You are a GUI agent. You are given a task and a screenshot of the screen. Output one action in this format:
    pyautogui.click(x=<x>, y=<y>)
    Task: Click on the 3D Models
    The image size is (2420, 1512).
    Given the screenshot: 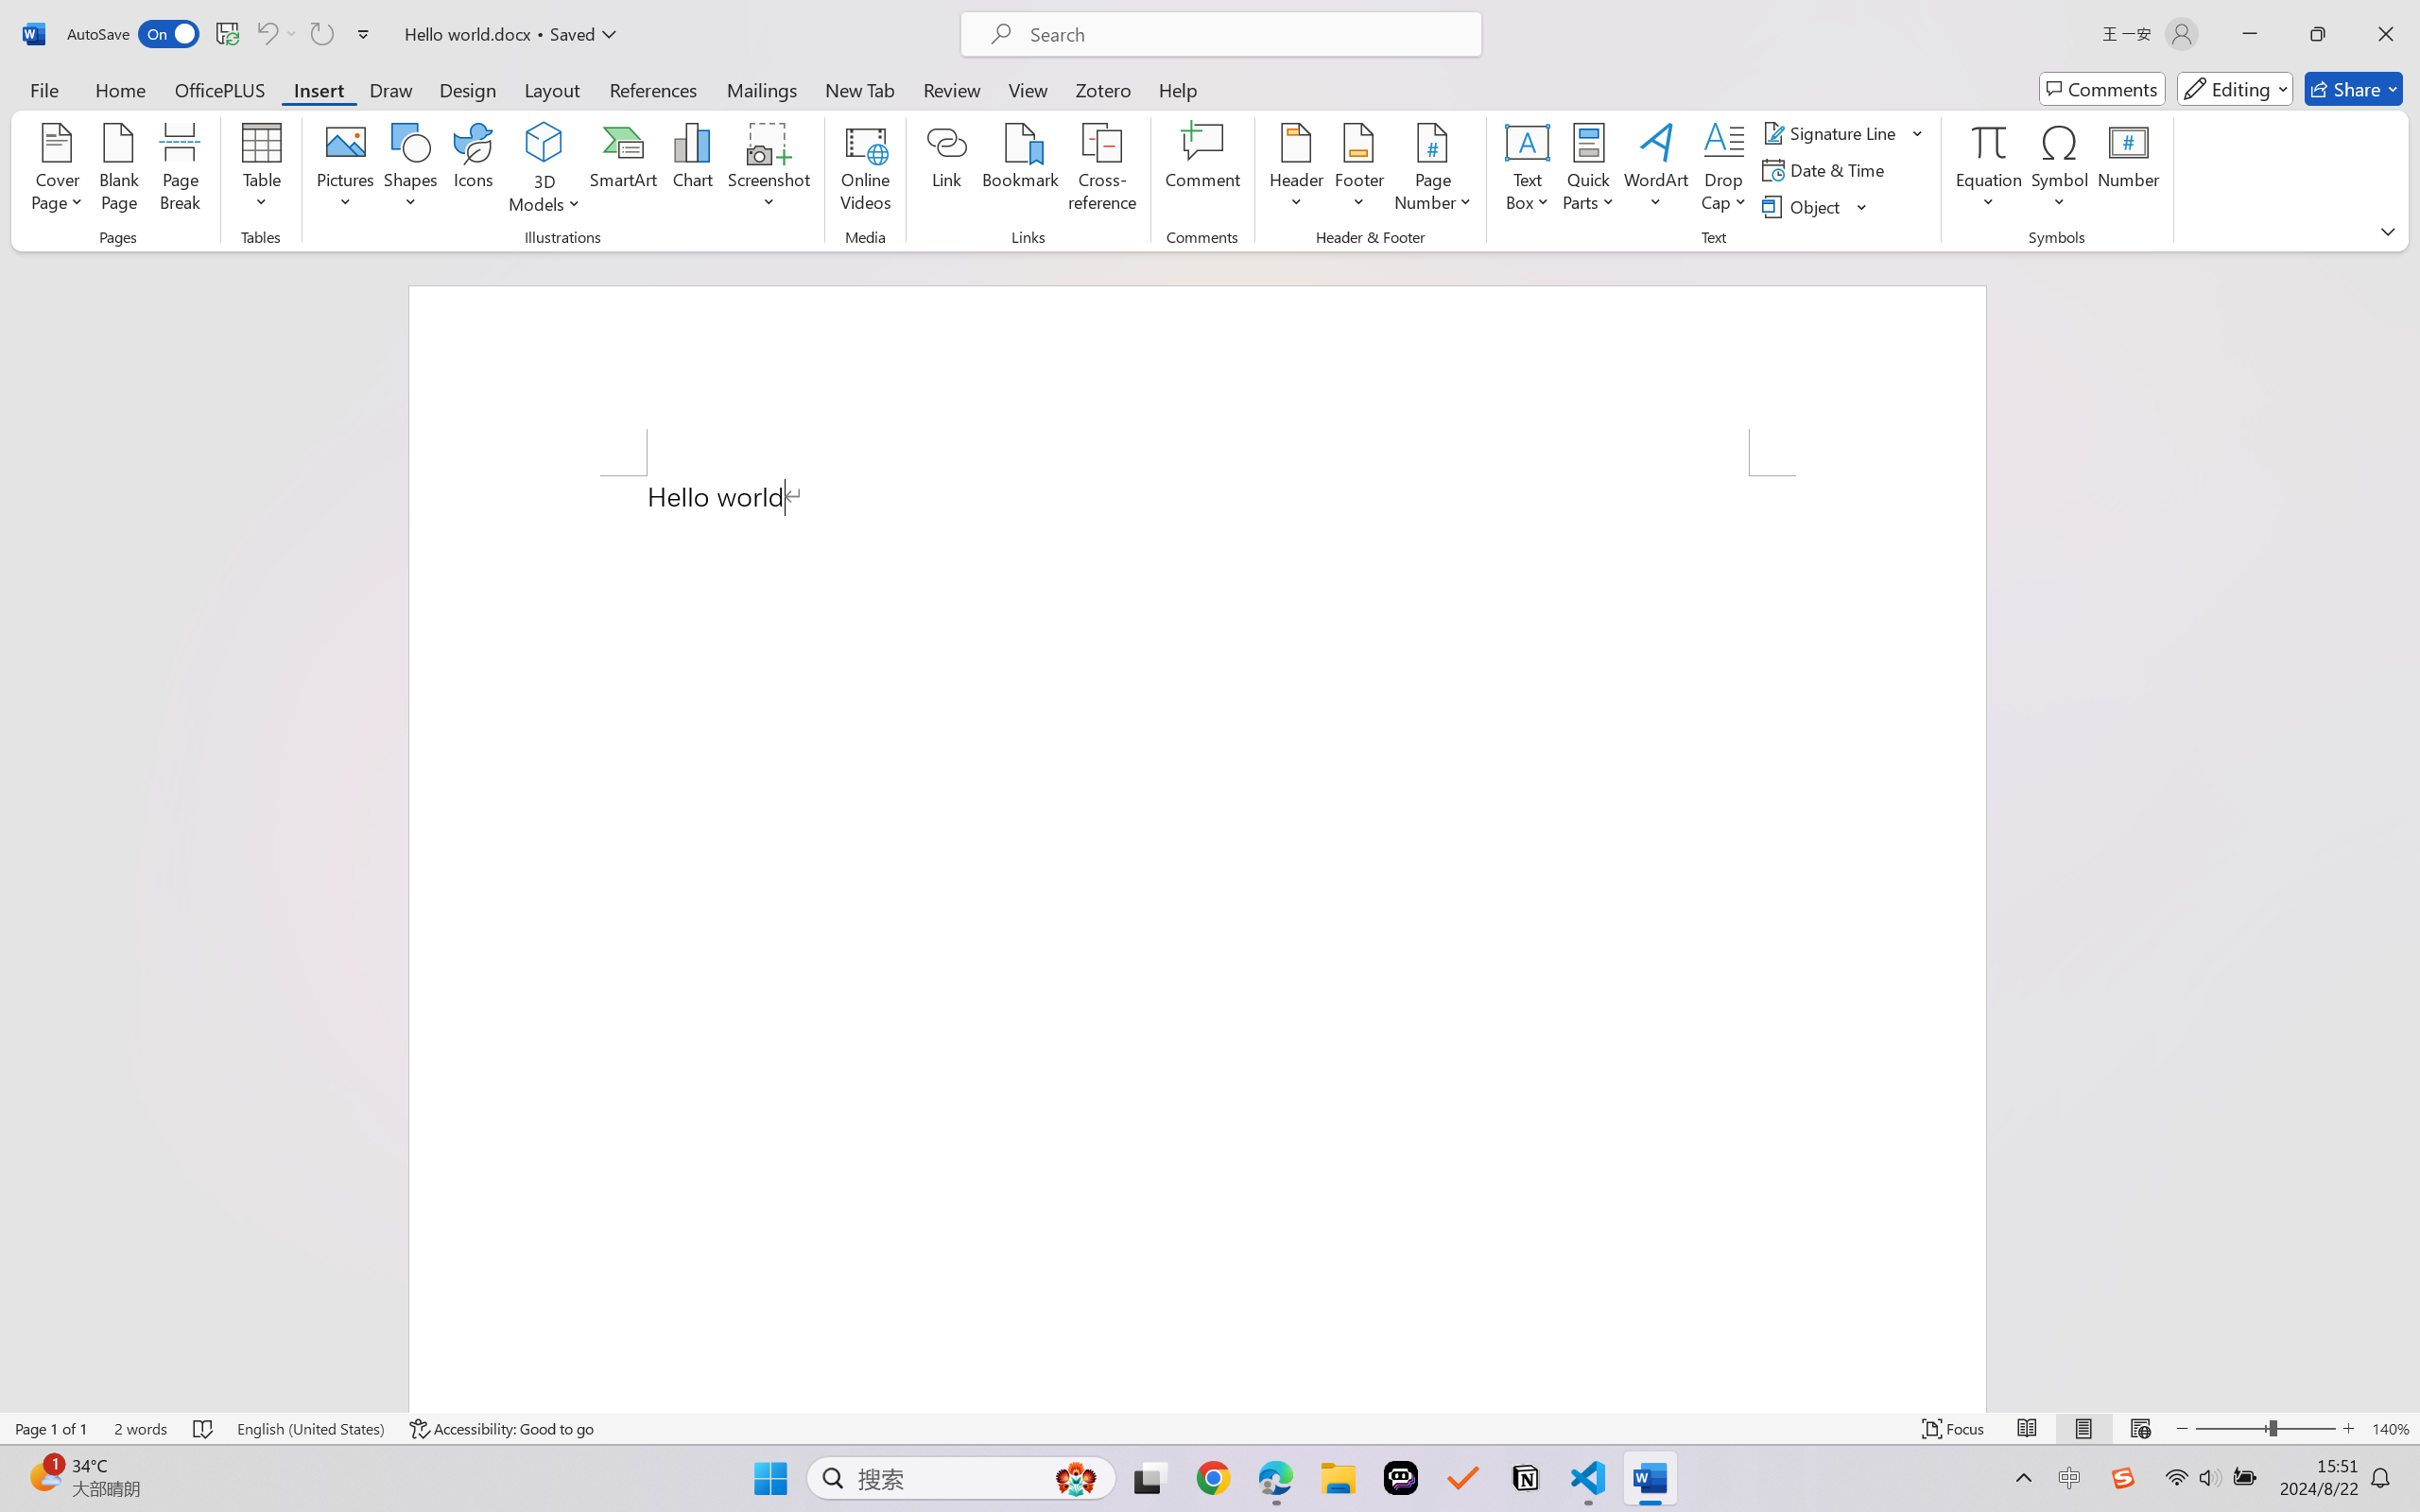 What is the action you would take?
    pyautogui.click(x=544, y=170)
    